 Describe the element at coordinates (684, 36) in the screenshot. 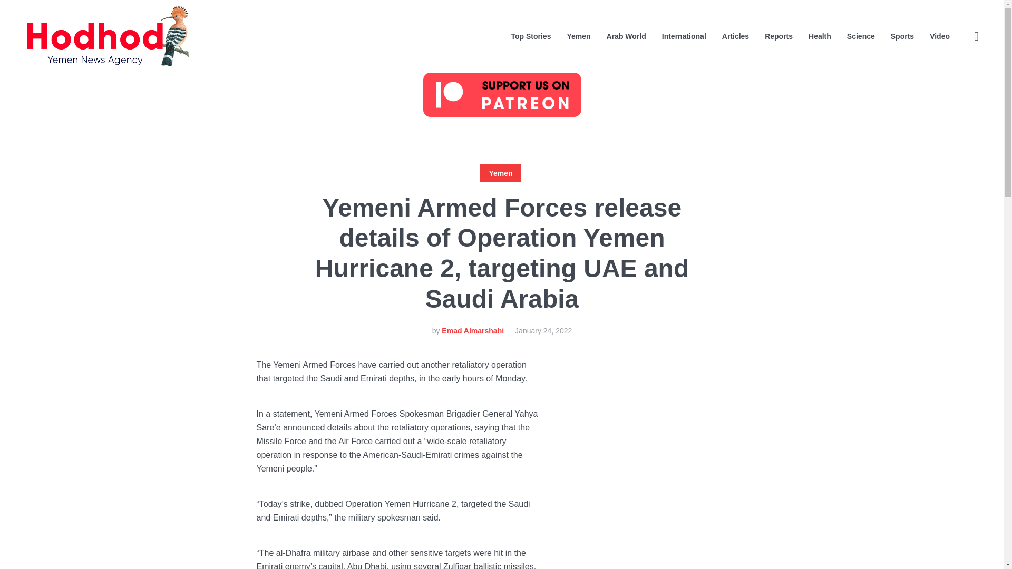

I see `International` at that location.